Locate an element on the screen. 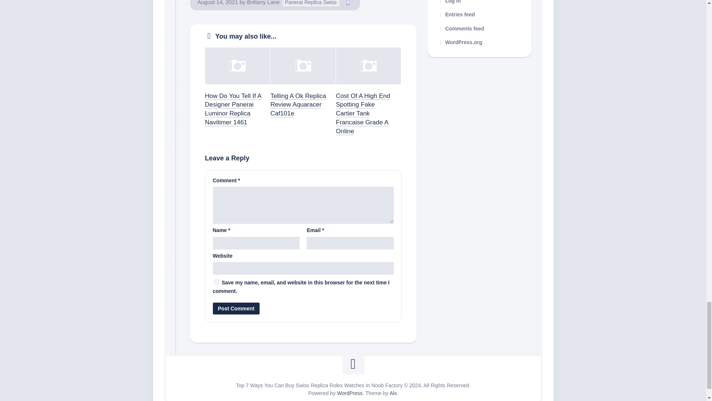  yes is located at coordinates (217, 281).